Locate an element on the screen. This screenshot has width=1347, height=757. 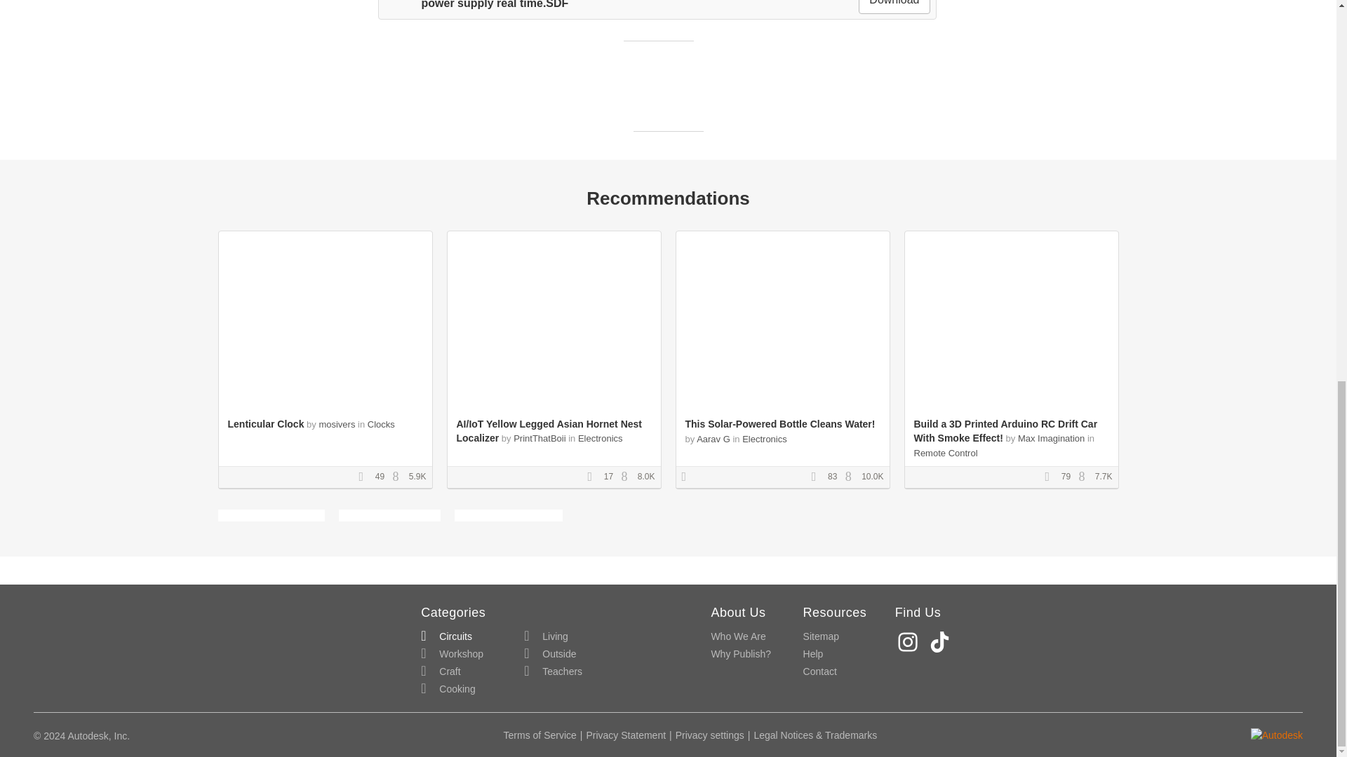
Favorites Count is located at coordinates (1052, 477).